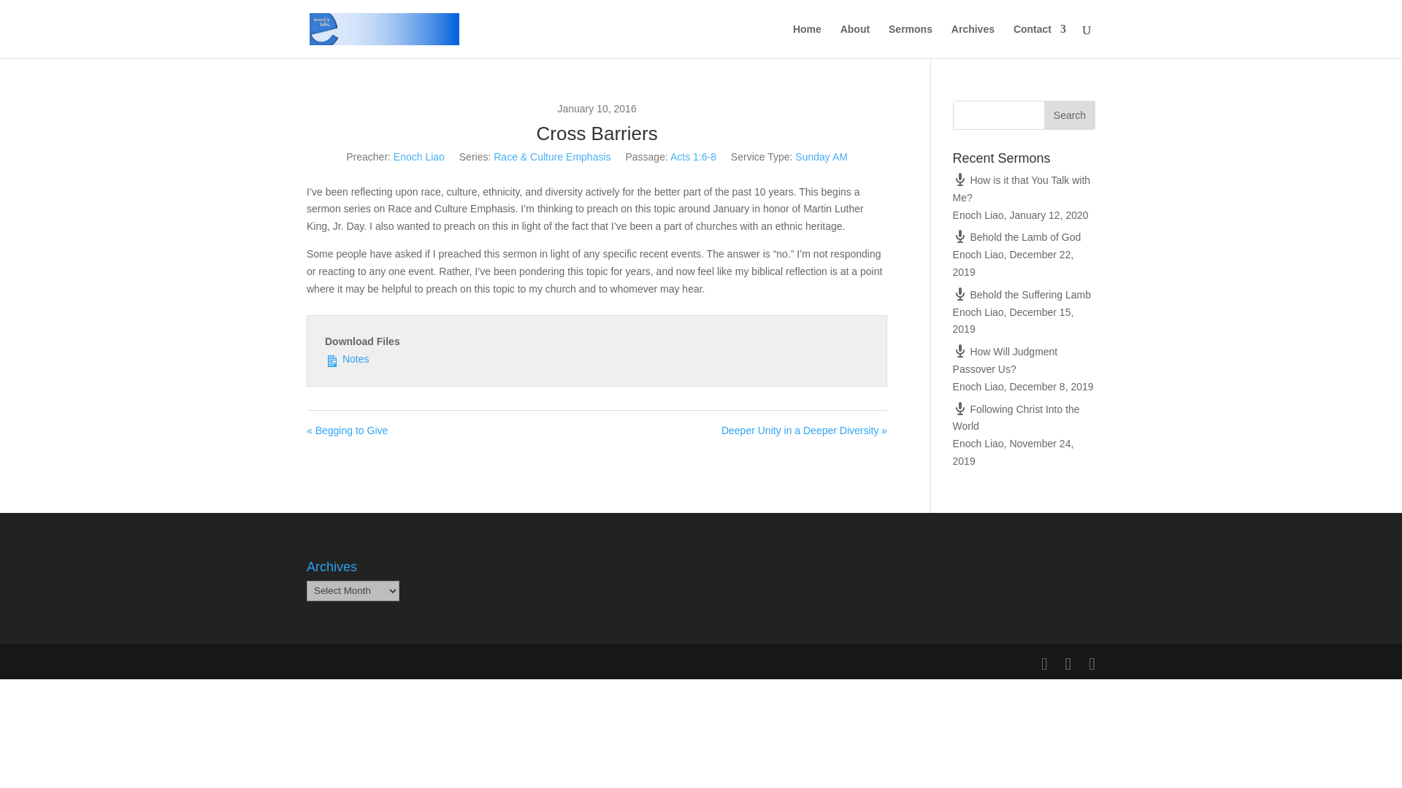  I want to click on Archives, so click(973, 41).